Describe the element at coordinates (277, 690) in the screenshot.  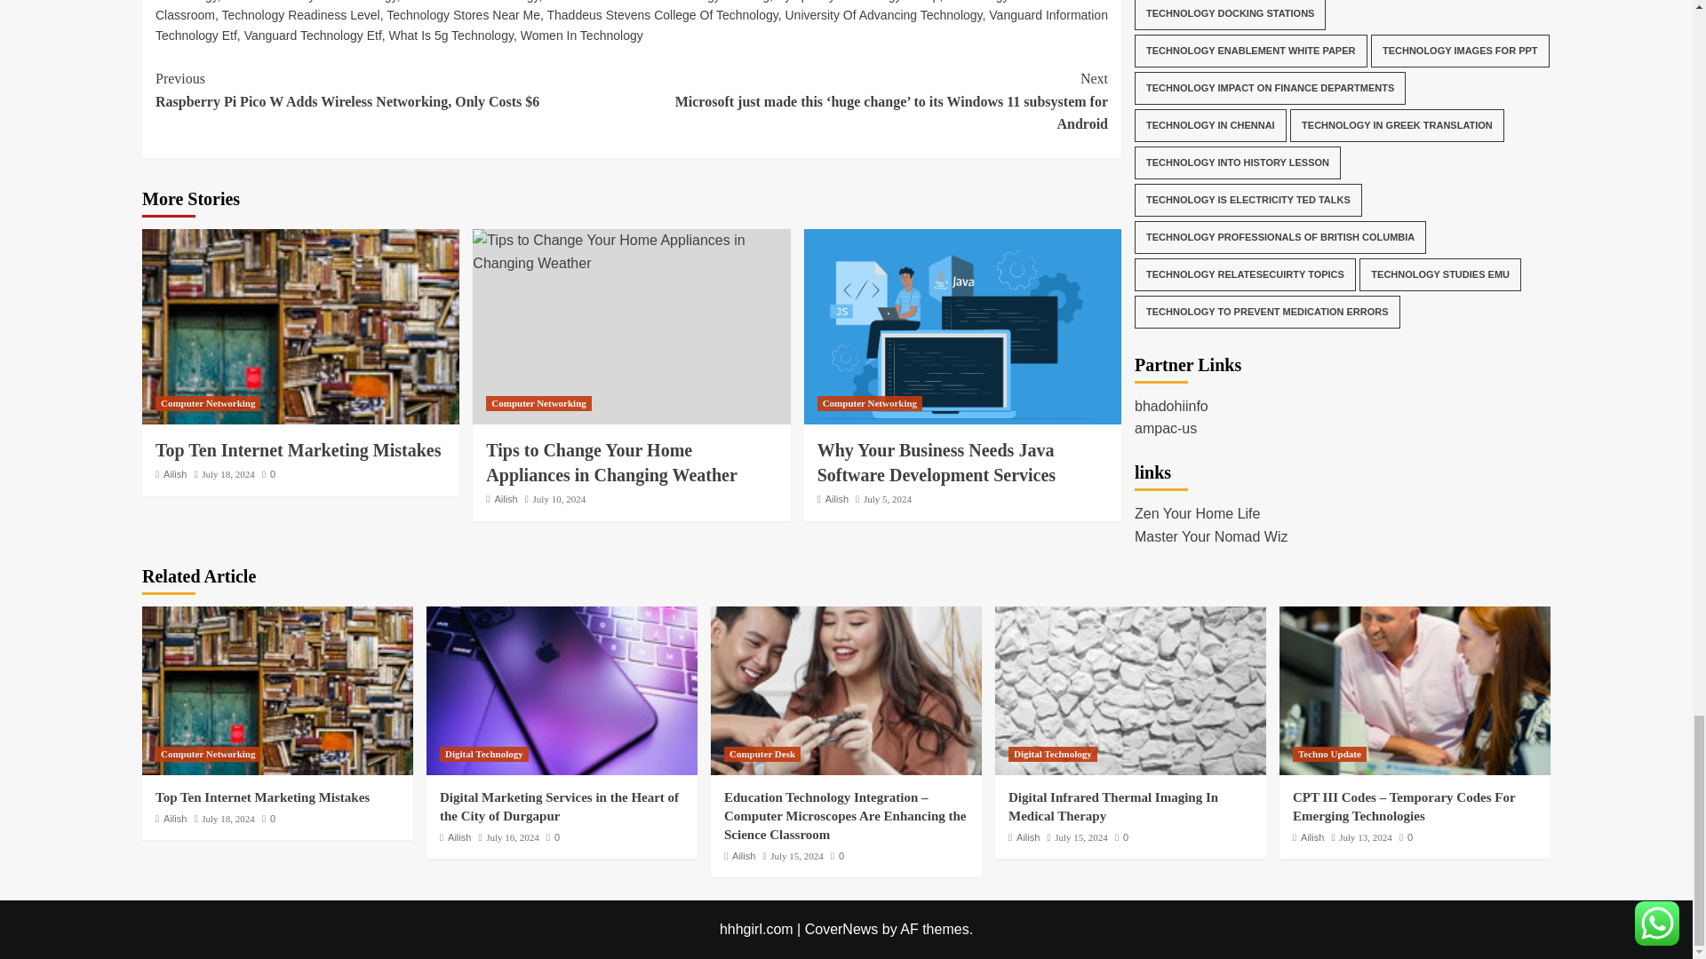
I see `Top Ten Internet Marketing Mistakes` at that location.